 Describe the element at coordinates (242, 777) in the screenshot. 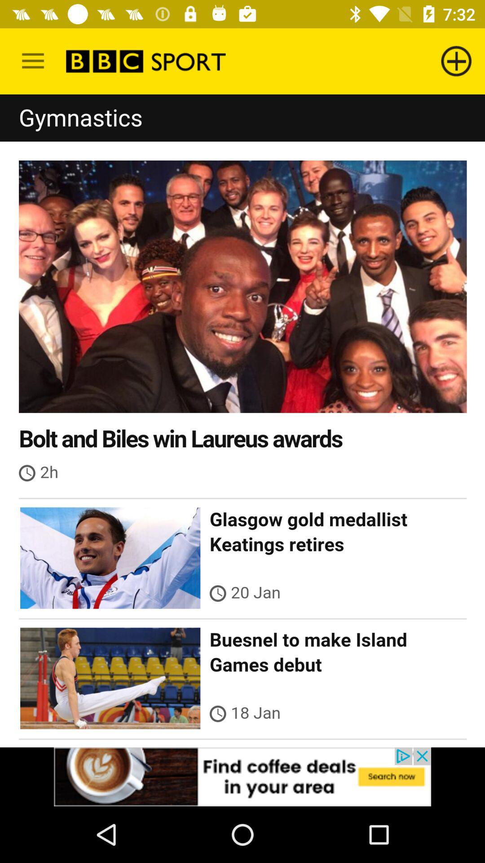

I see `an advertisement` at that location.